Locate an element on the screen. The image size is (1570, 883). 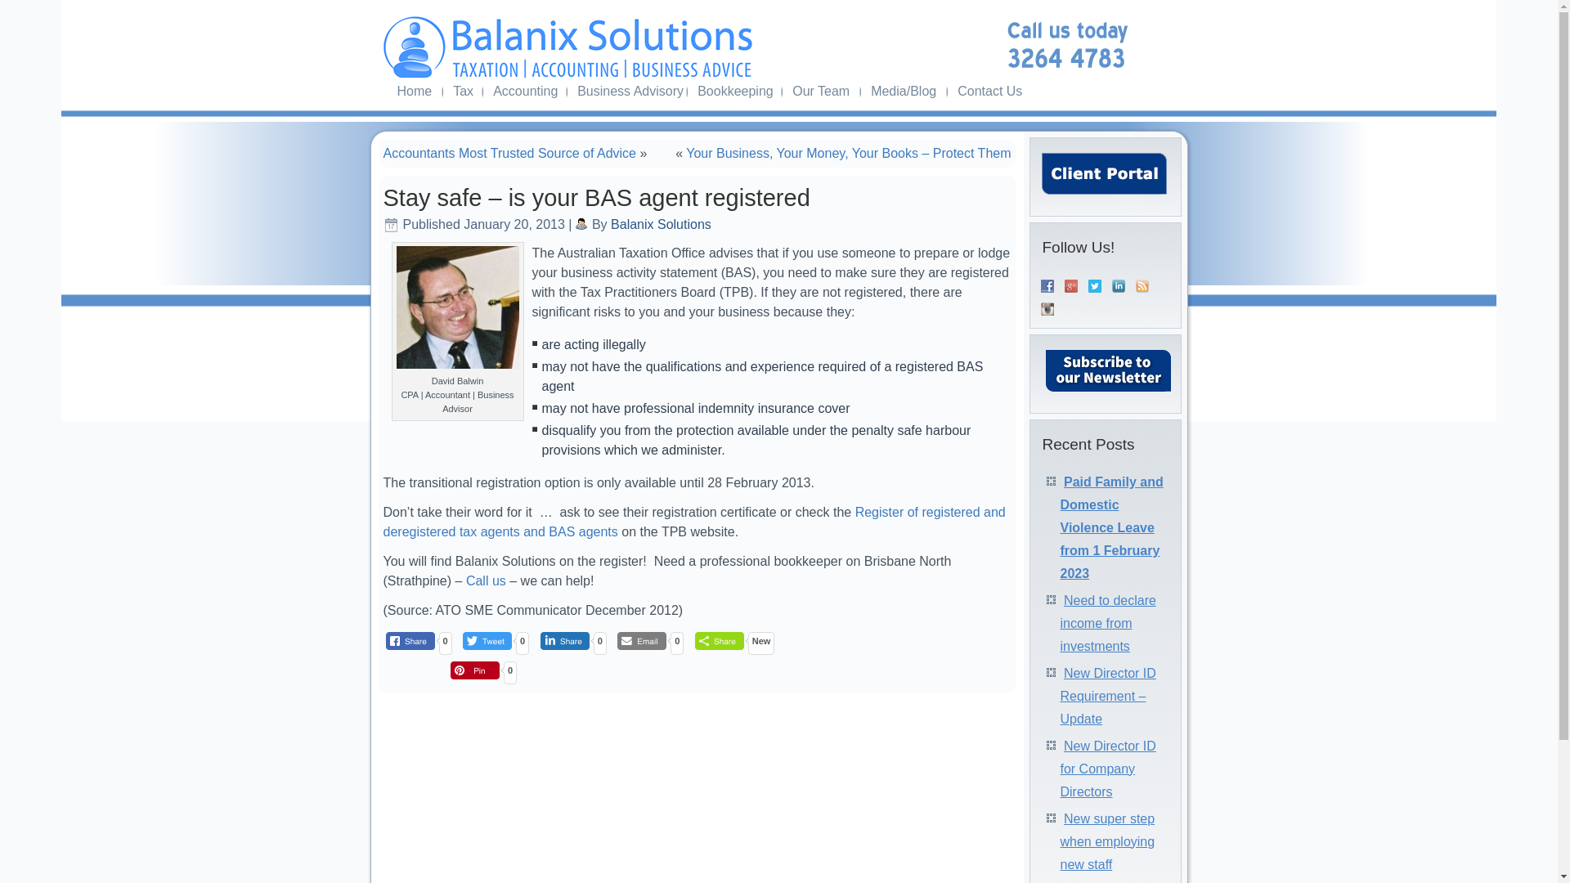
Business Advisory is located at coordinates (626, 92).